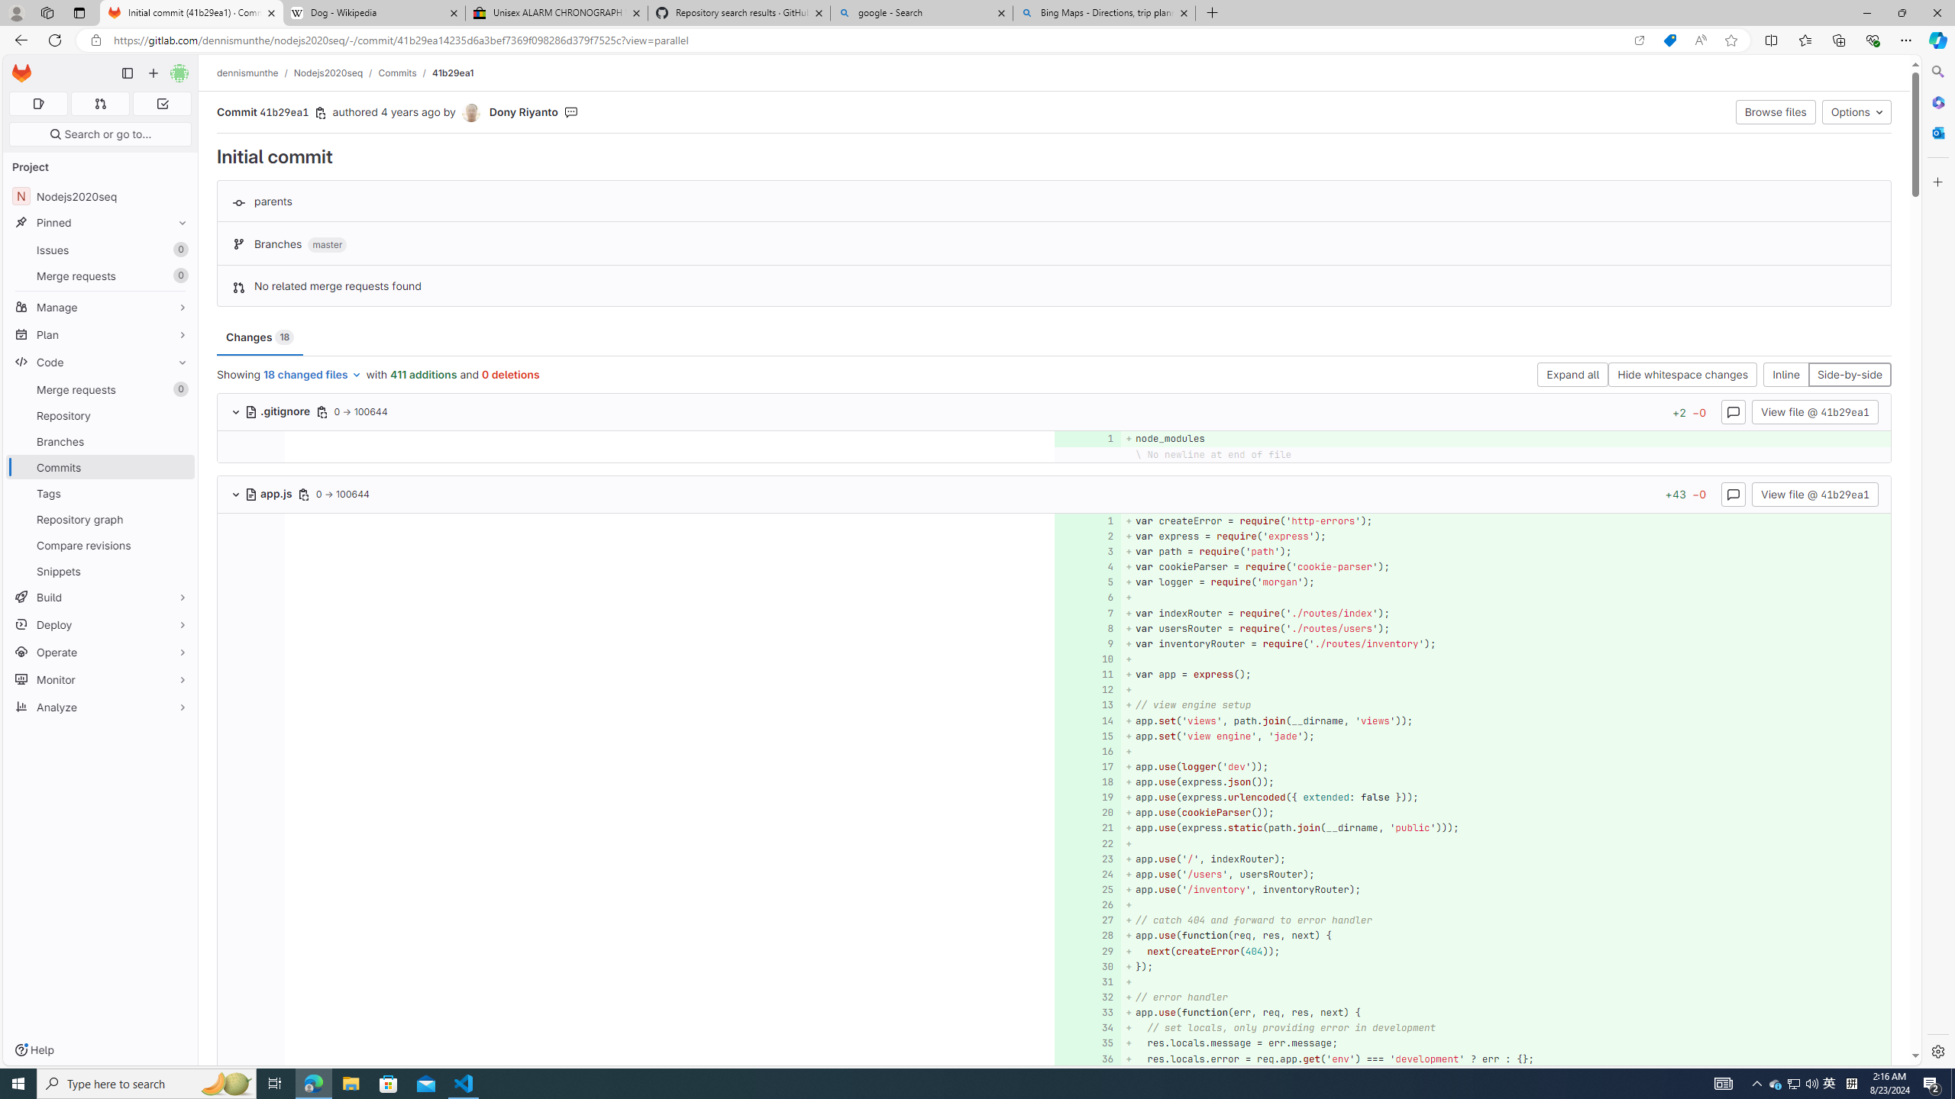 This screenshot has height=1099, width=1955. What do you see at coordinates (278, 411) in the screenshot?
I see `.gitignore ` at bounding box center [278, 411].